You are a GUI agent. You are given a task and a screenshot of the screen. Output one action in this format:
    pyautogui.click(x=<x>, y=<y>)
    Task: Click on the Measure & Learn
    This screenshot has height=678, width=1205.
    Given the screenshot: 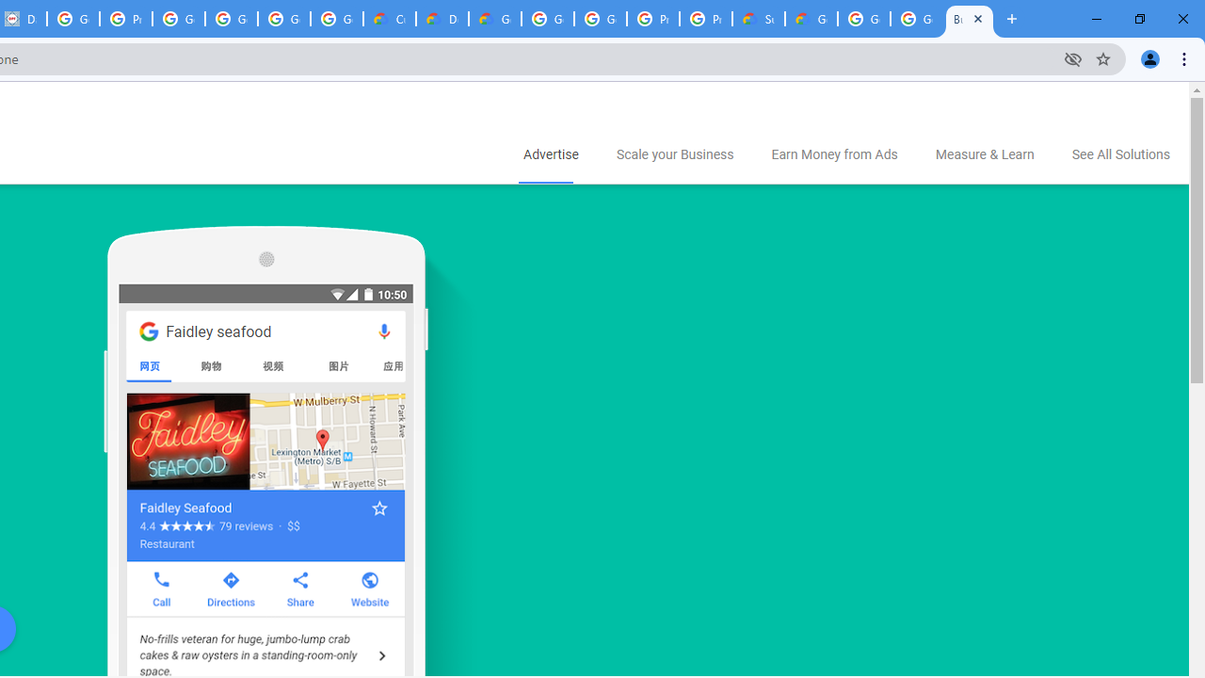 What is the action you would take?
    pyautogui.click(x=985, y=155)
    